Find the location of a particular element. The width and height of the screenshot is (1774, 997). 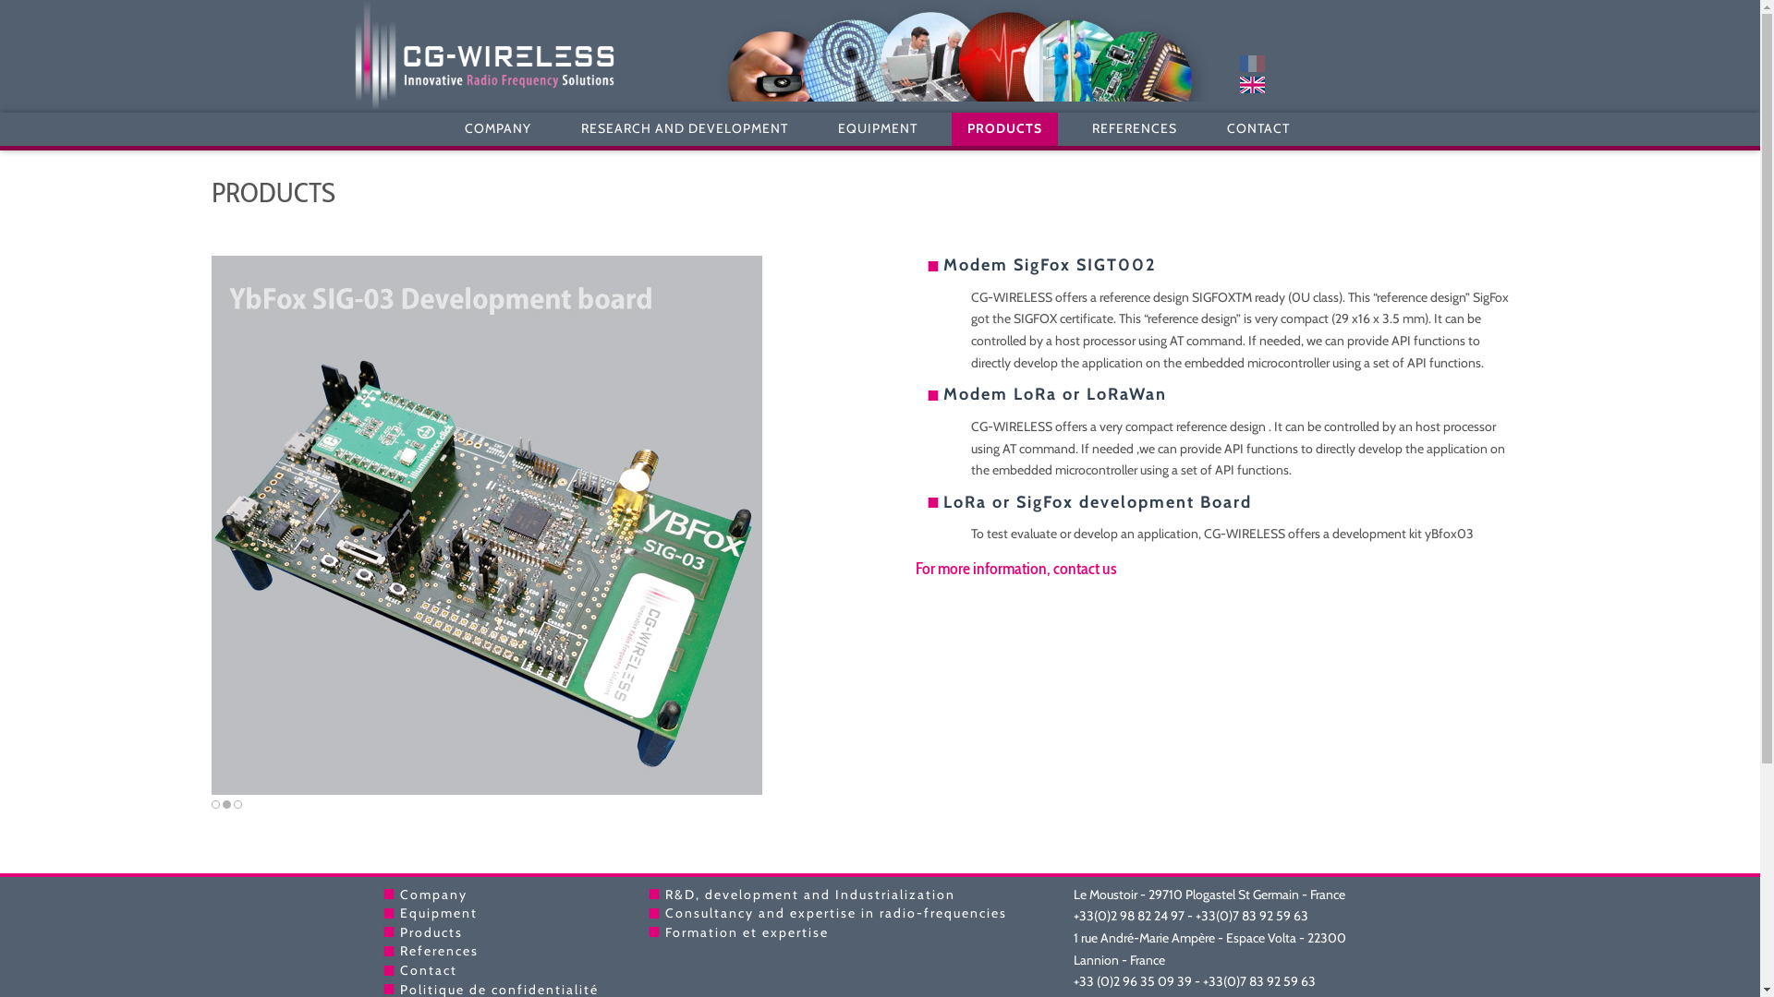

Formation et expertise is located at coordinates (747, 932).